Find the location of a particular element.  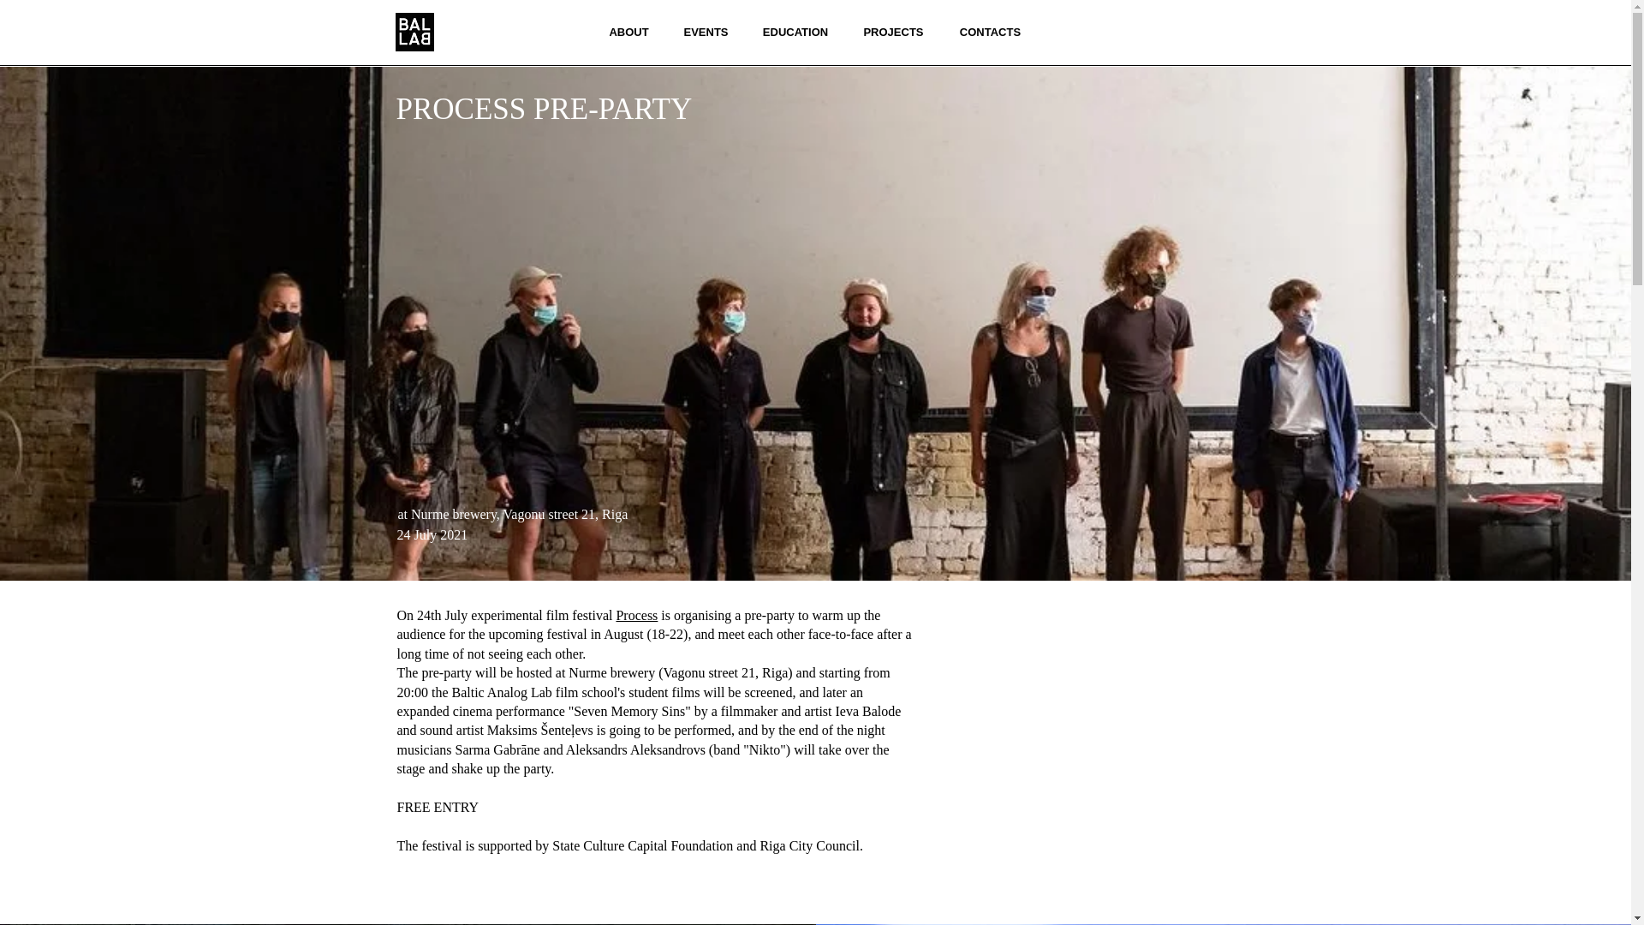

EVENTS is located at coordinates (706, 32).